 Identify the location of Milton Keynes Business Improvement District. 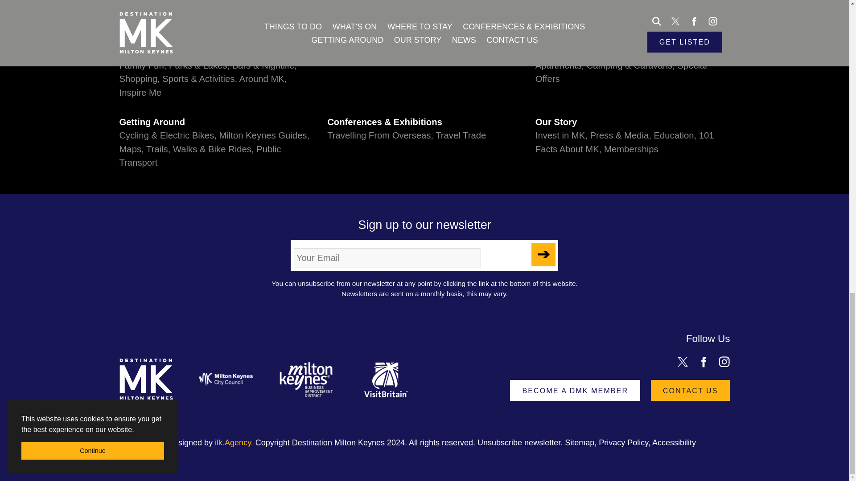
(306, 379).